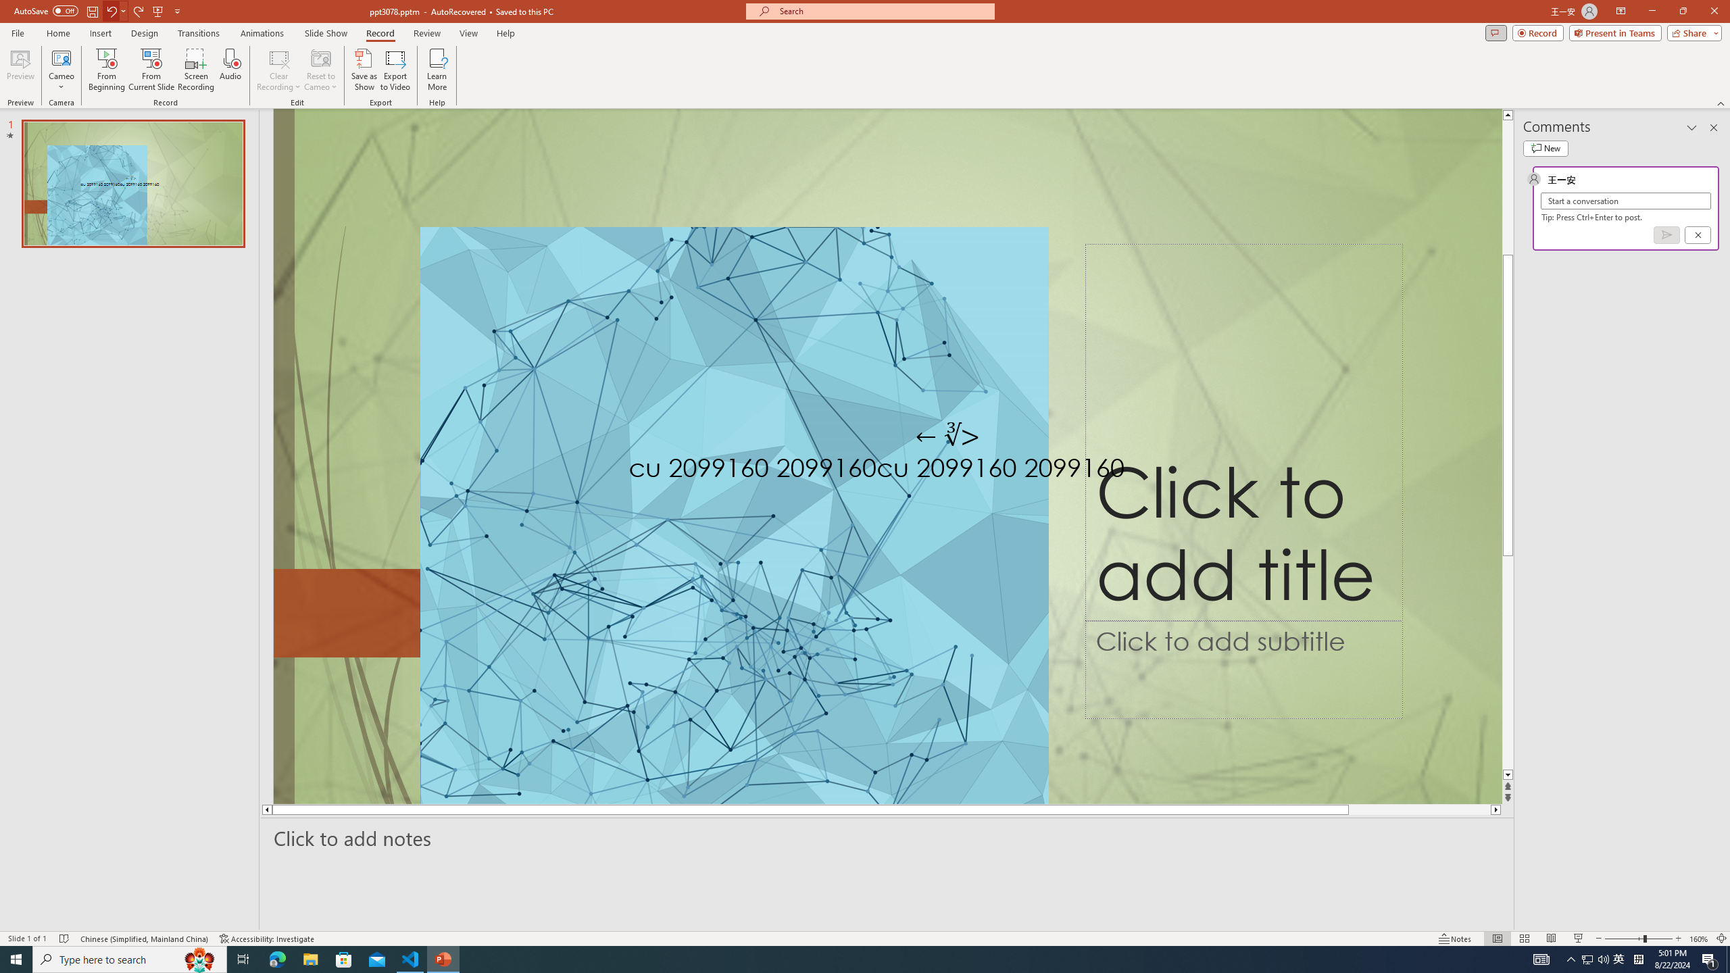 The width and height of the screenshot is (1730, 973). I want to click on Page down, so click(1508, 637).